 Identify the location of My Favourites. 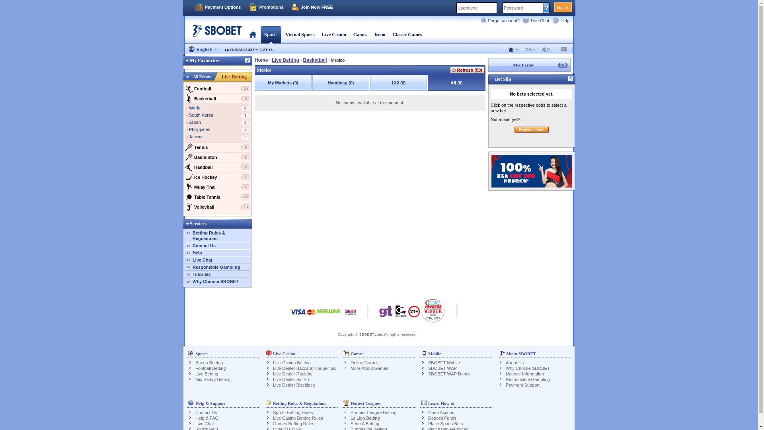
(201, 61).